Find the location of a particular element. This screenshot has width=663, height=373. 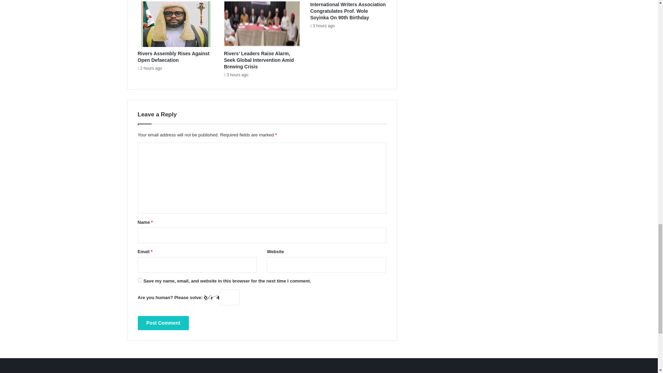

Post Comment is located at coordinates (163, 323).